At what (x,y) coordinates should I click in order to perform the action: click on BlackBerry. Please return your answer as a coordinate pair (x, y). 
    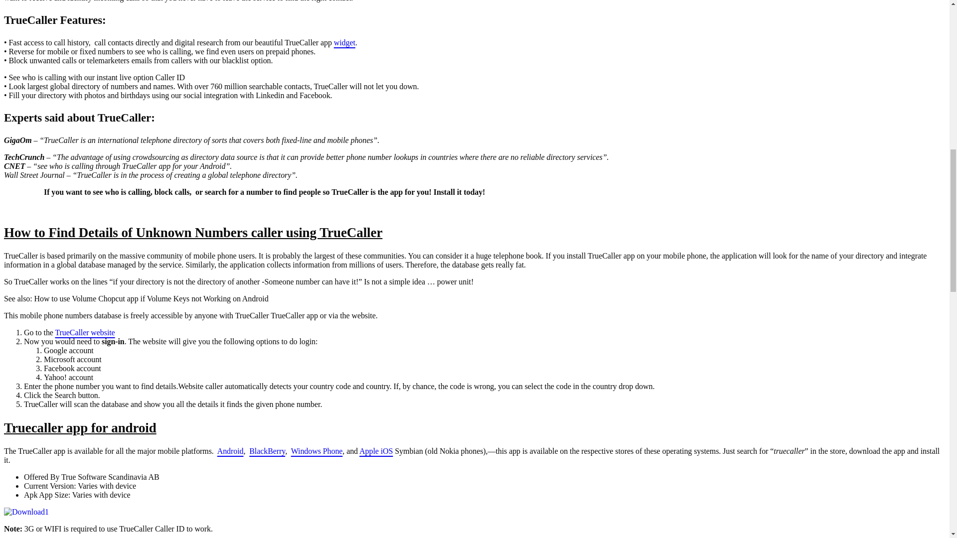
    Looking at the image, I should click on (267, 451).